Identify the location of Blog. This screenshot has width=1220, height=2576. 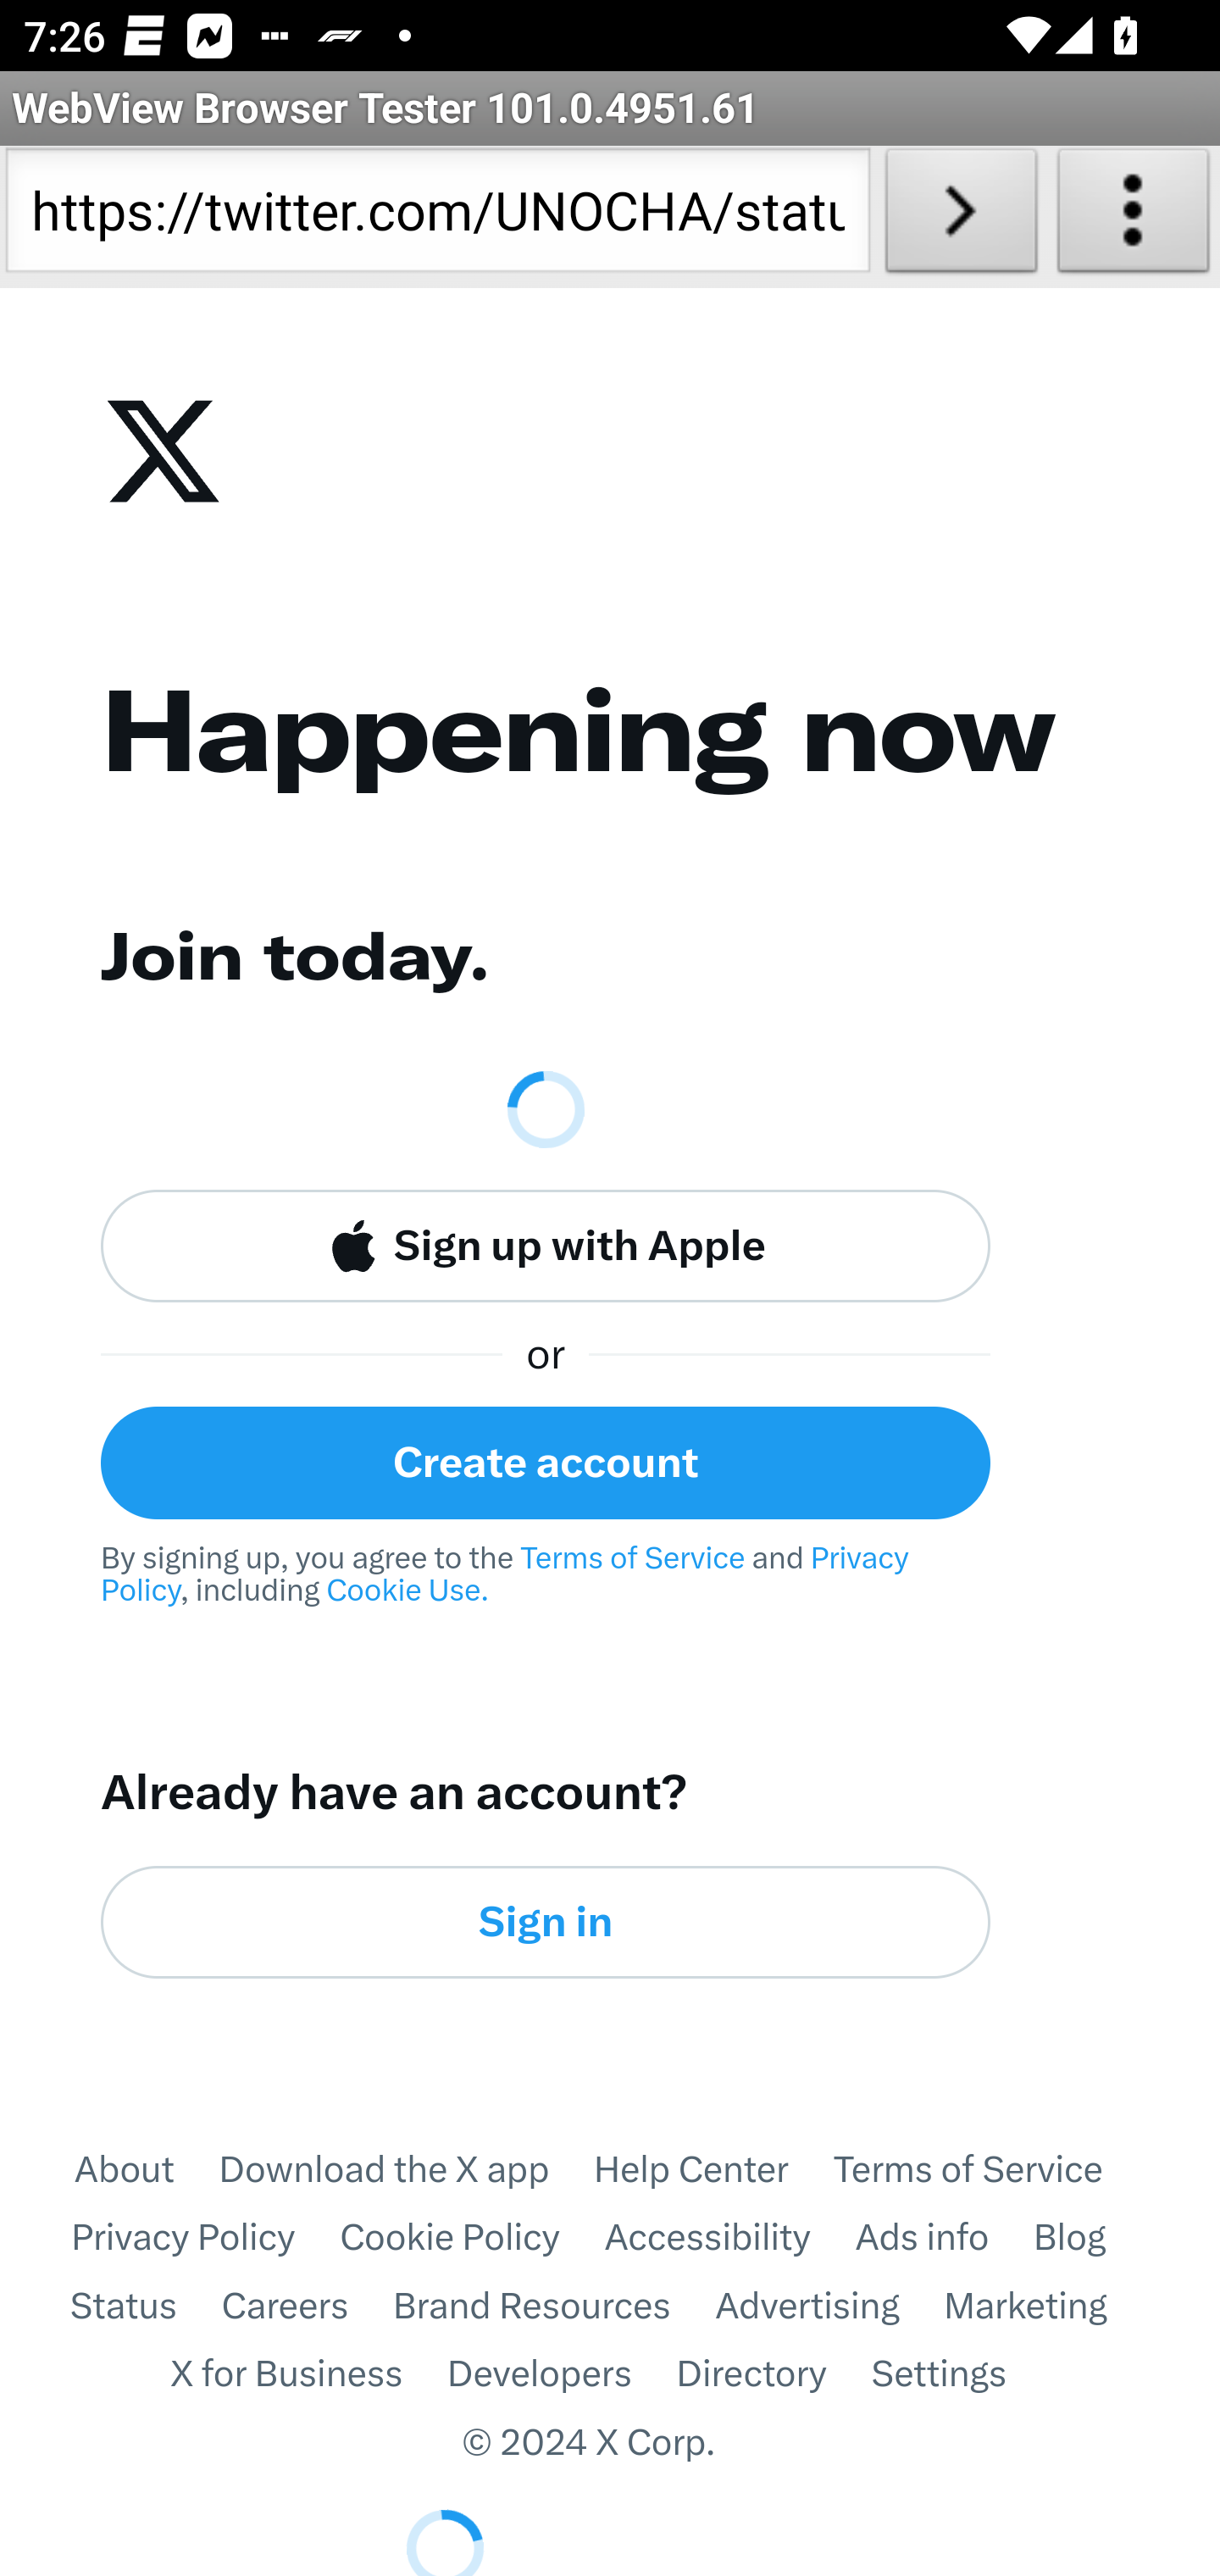
(1092, 2240).